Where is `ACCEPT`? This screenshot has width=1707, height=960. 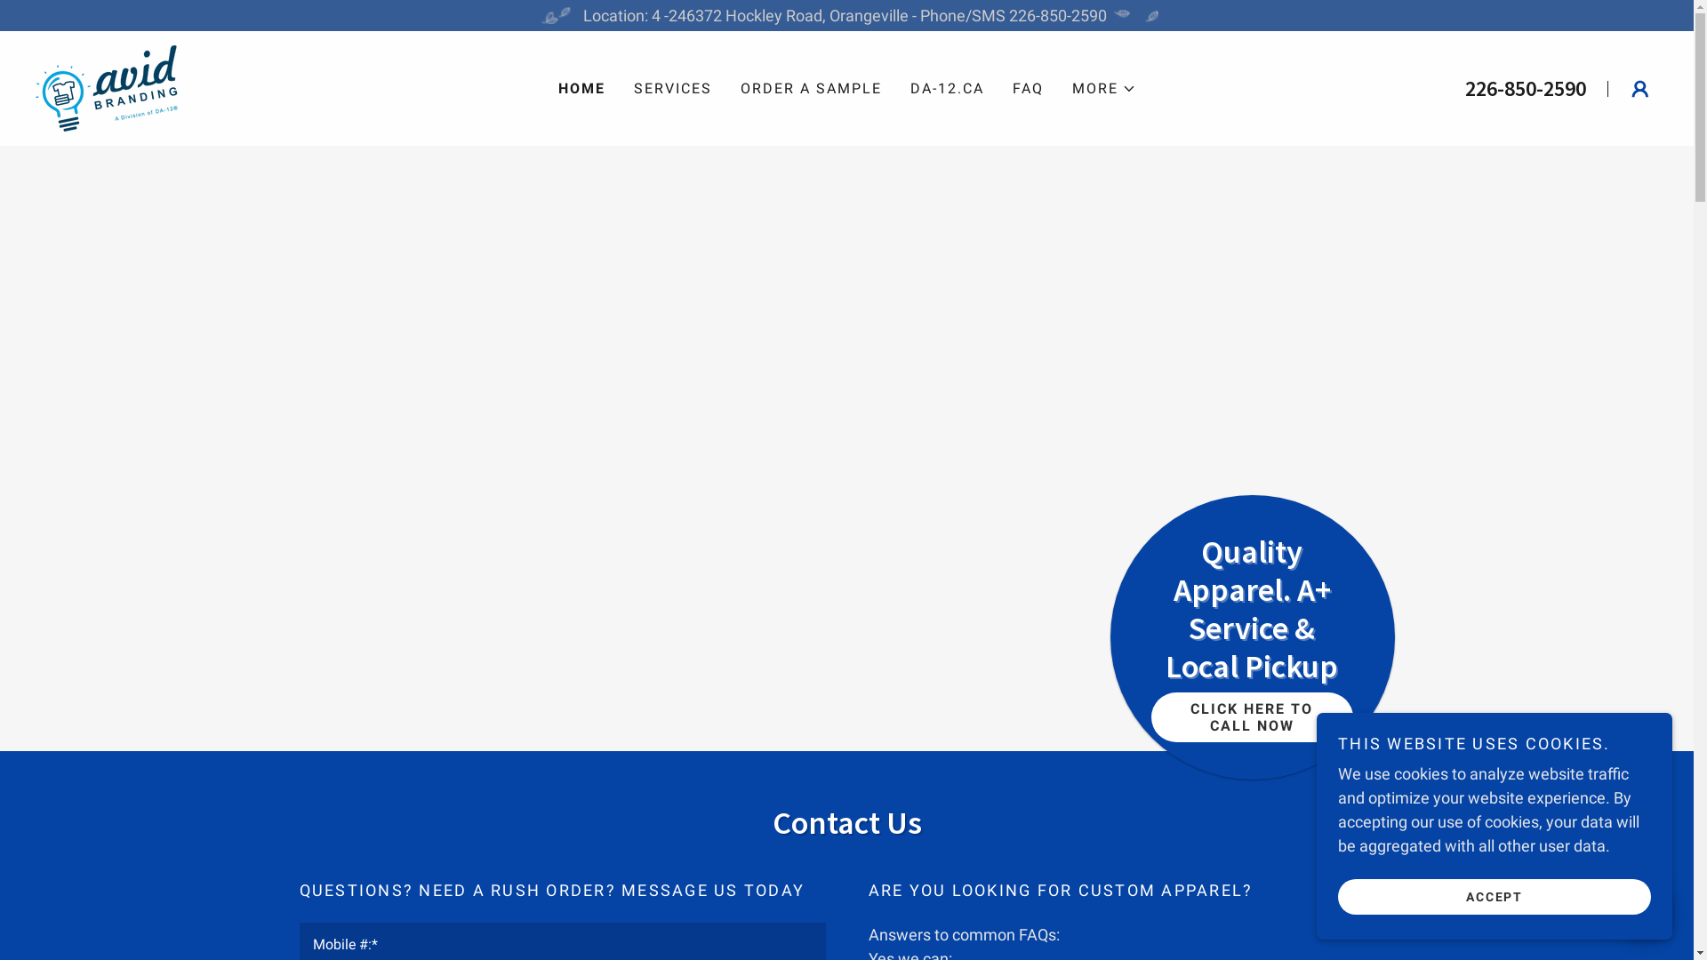
ACCEPT is located at coordinates (1495, 896).